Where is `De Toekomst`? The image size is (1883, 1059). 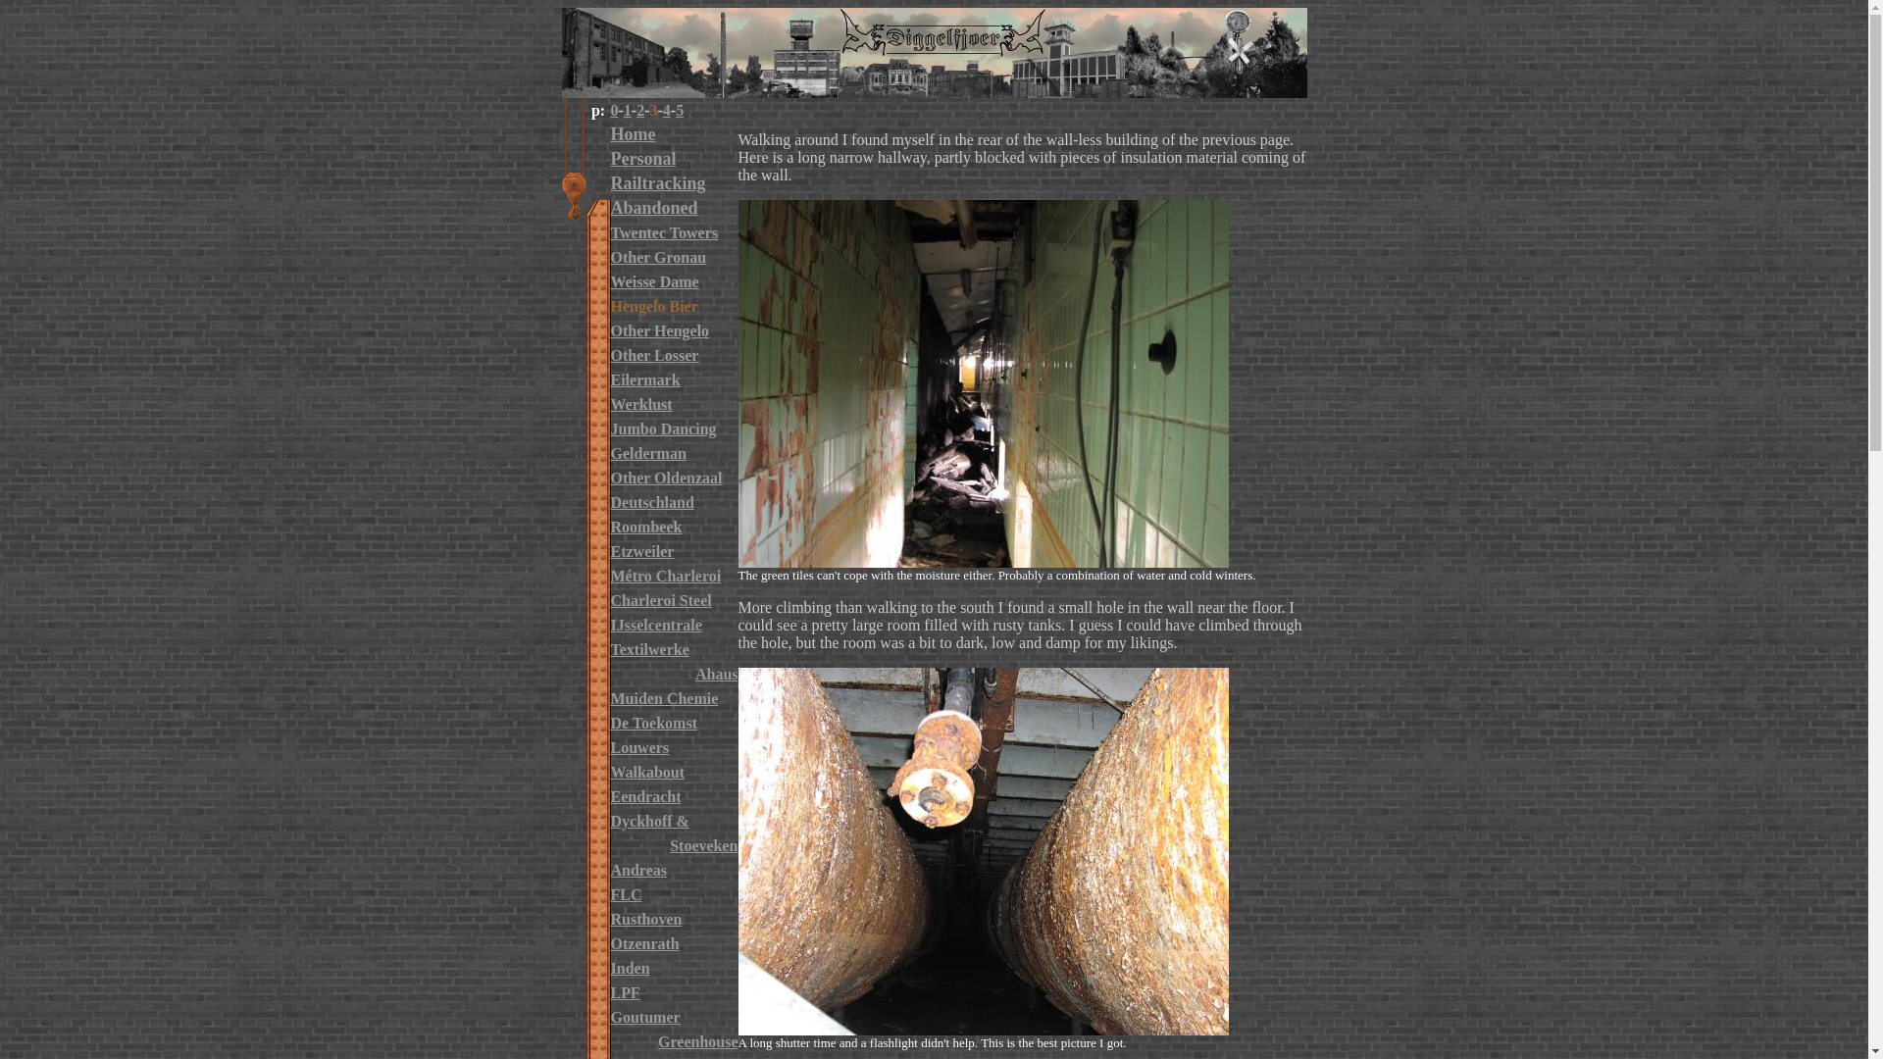 De Toekomst is located at coordinates (653, 722).